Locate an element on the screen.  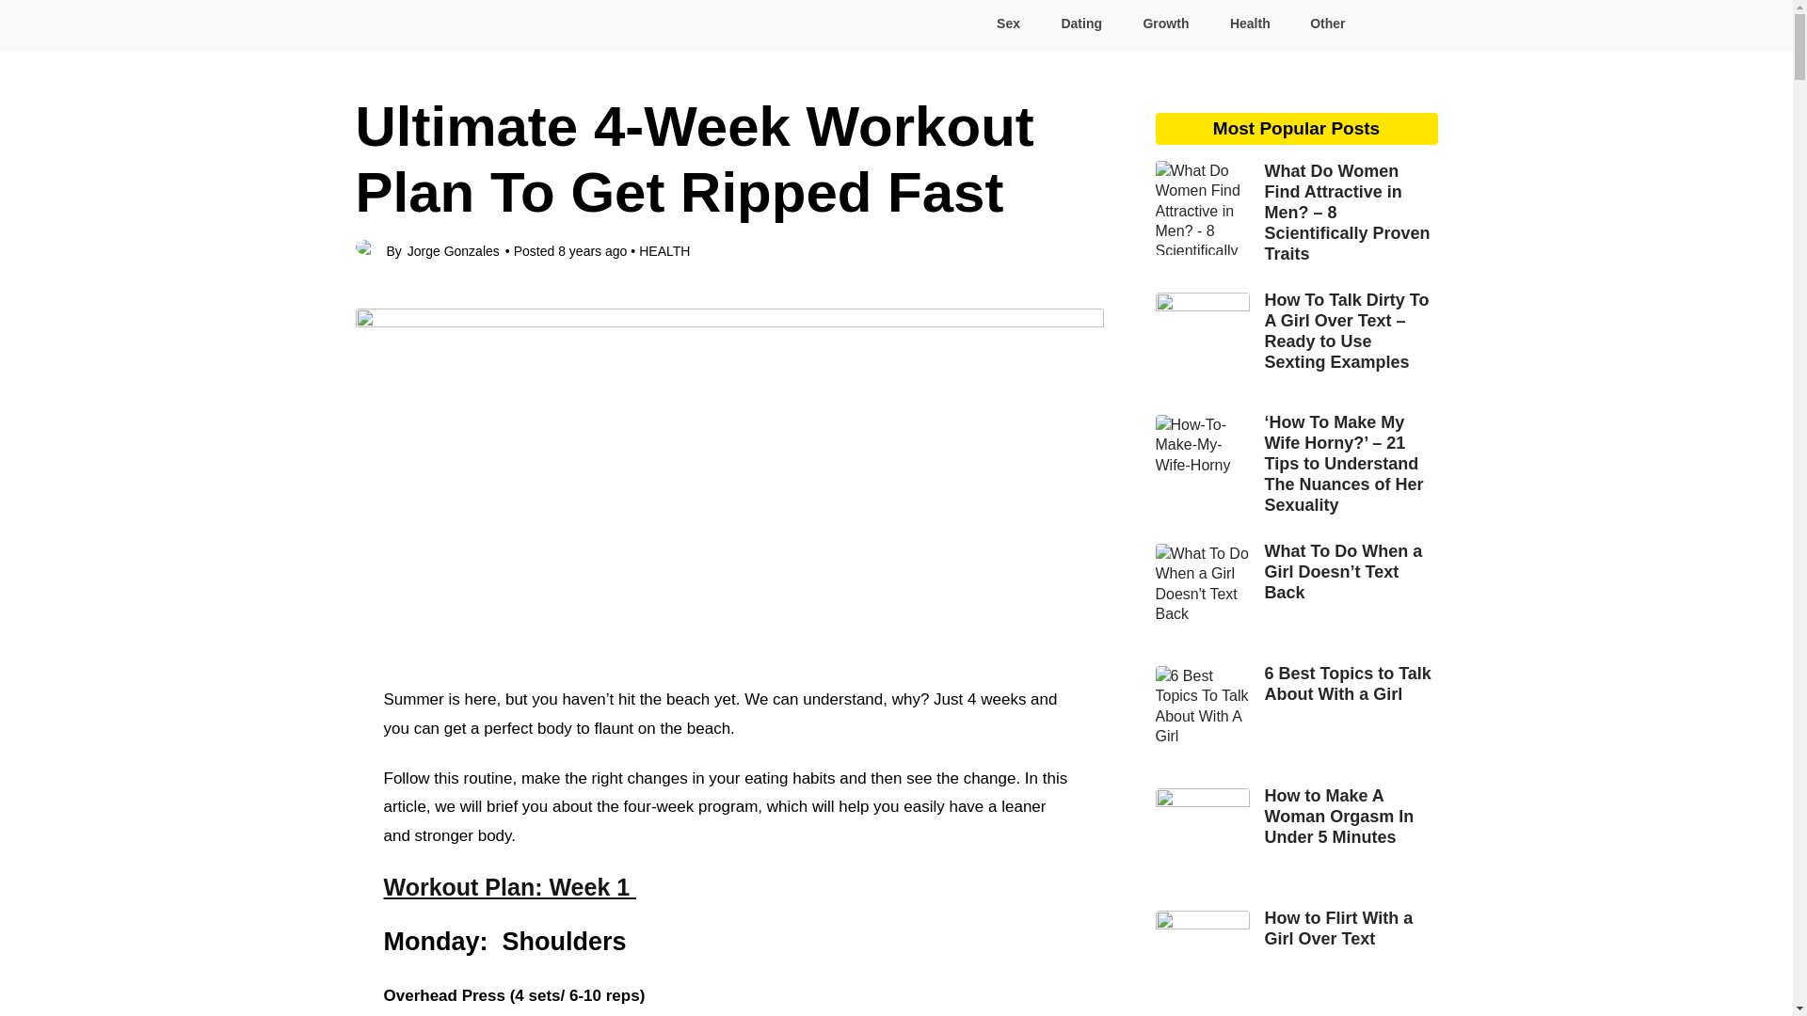
6 Best Topics to Talk About With a Girl is located at coordinates (1297, 684).